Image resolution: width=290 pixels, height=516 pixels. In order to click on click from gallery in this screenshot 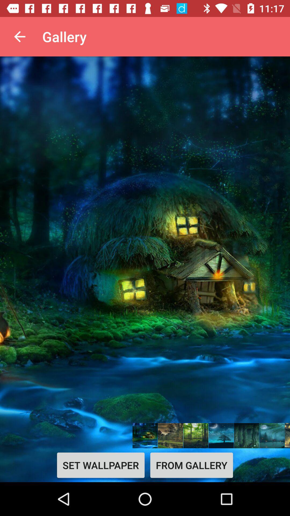, I will do `click(191, 465)`.